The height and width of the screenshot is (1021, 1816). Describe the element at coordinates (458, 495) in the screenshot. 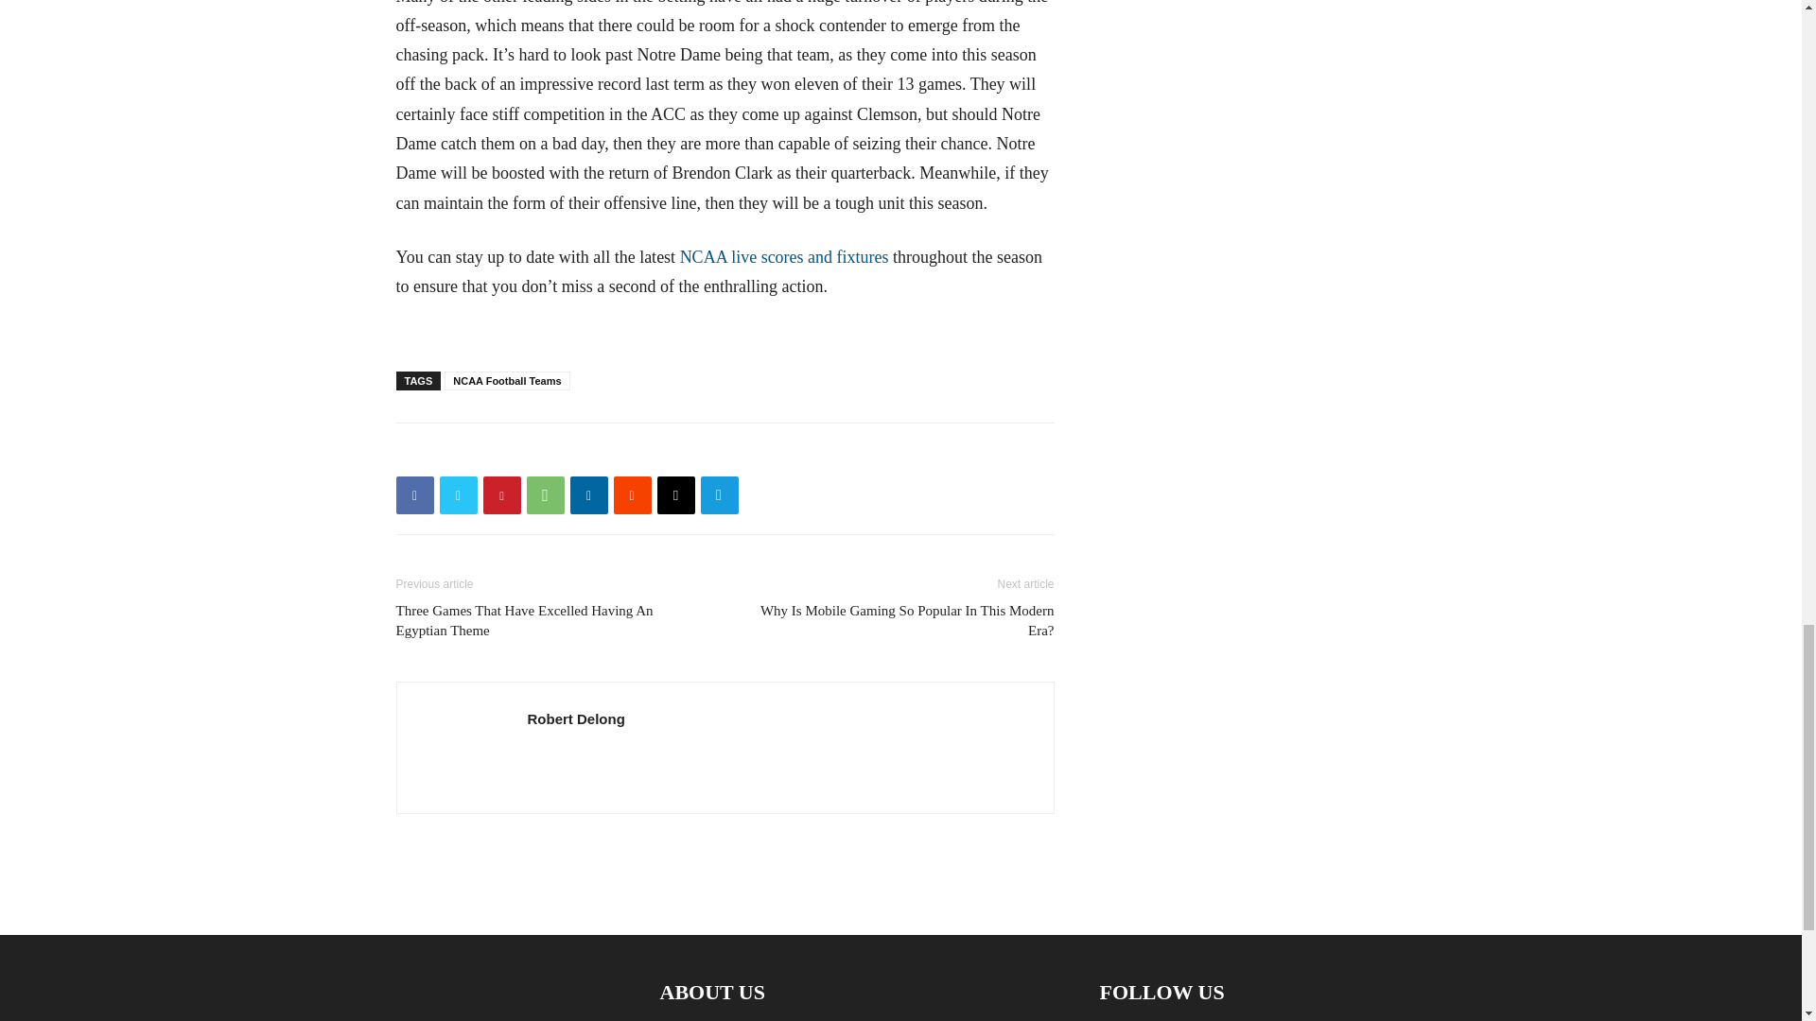

I see `Twitter` at that location.